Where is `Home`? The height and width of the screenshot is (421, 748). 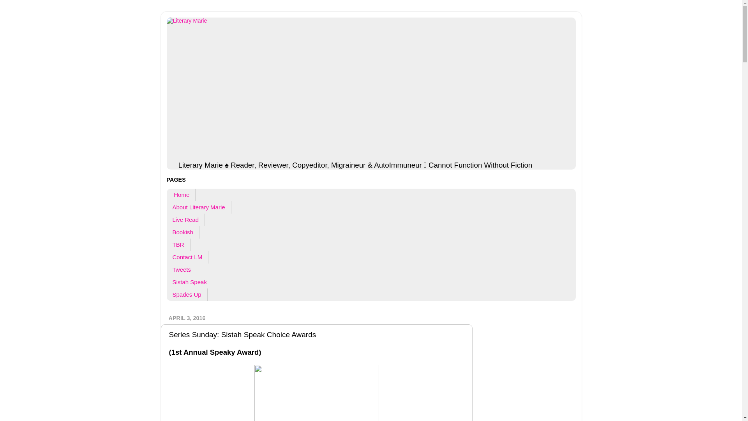
Home is located at coordinates (182, 195).